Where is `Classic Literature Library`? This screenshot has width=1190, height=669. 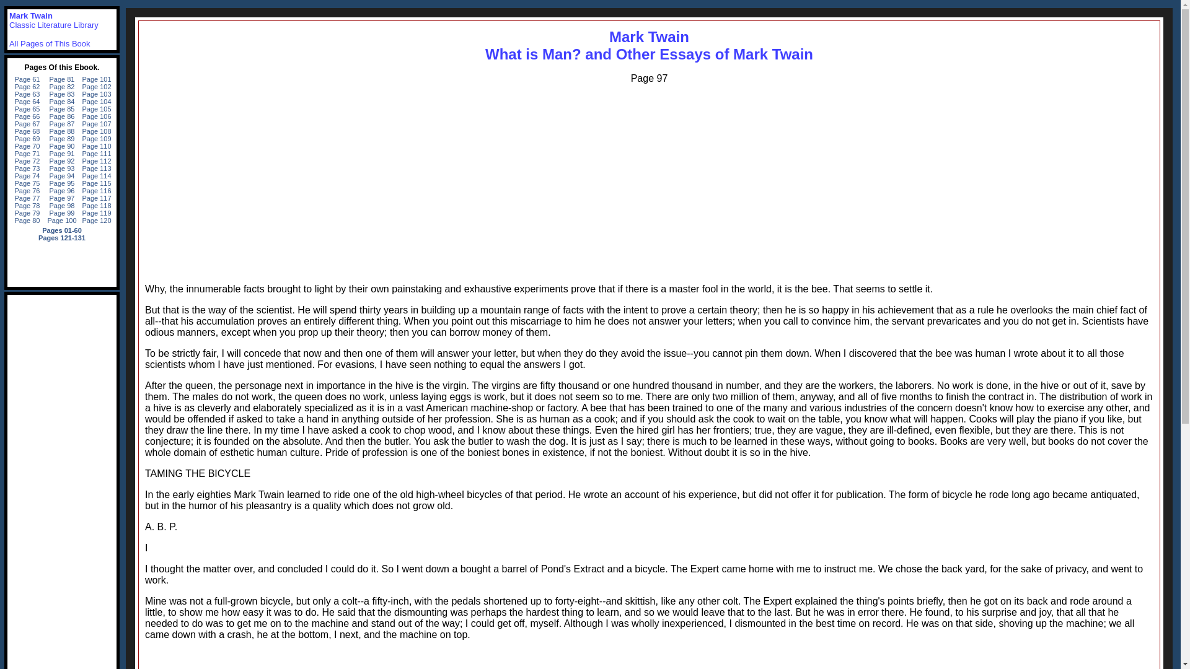 Classic Literature Library is located at coordinates (54, 25).